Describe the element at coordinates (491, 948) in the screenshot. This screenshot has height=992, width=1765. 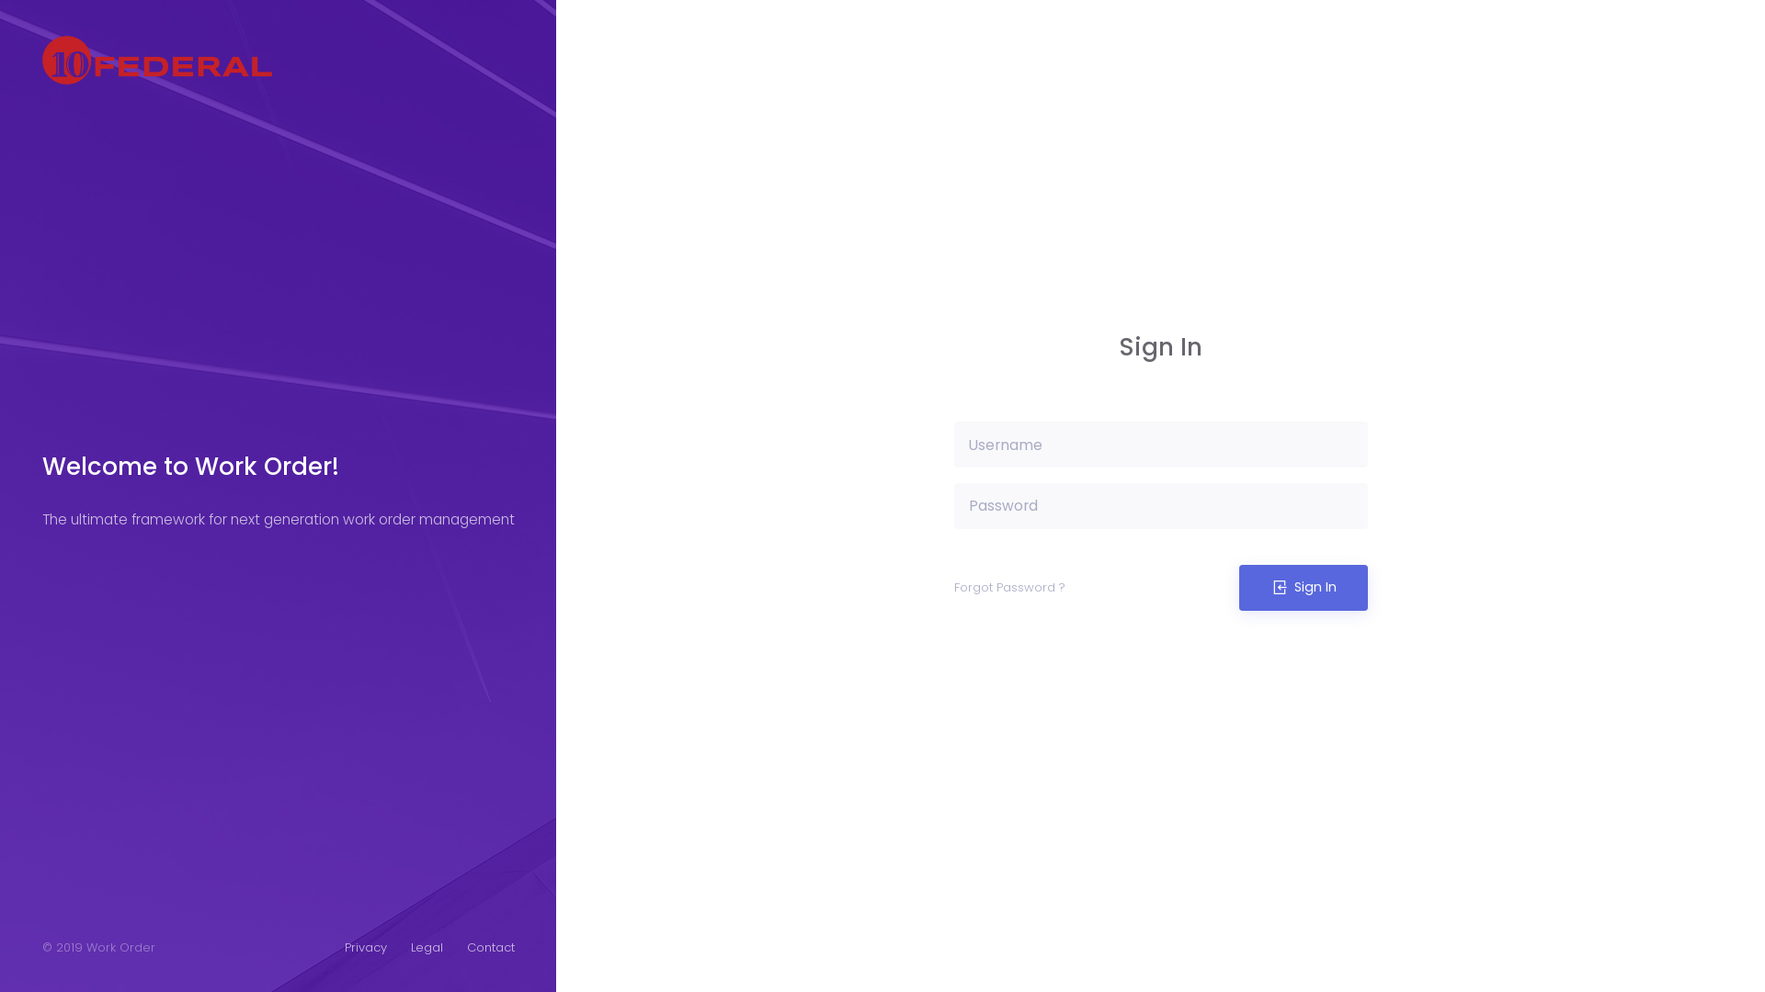
I see `Contact` at that location.